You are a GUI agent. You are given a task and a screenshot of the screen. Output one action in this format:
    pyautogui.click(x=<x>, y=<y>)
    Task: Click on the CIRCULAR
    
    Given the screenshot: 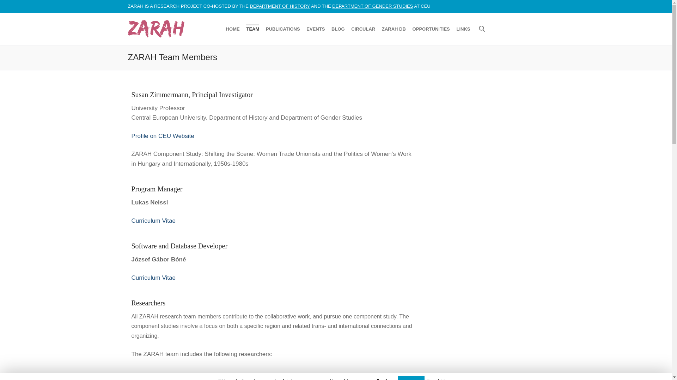 What is the action you would take?
    pyautogui.click(x=363, y=29)
    